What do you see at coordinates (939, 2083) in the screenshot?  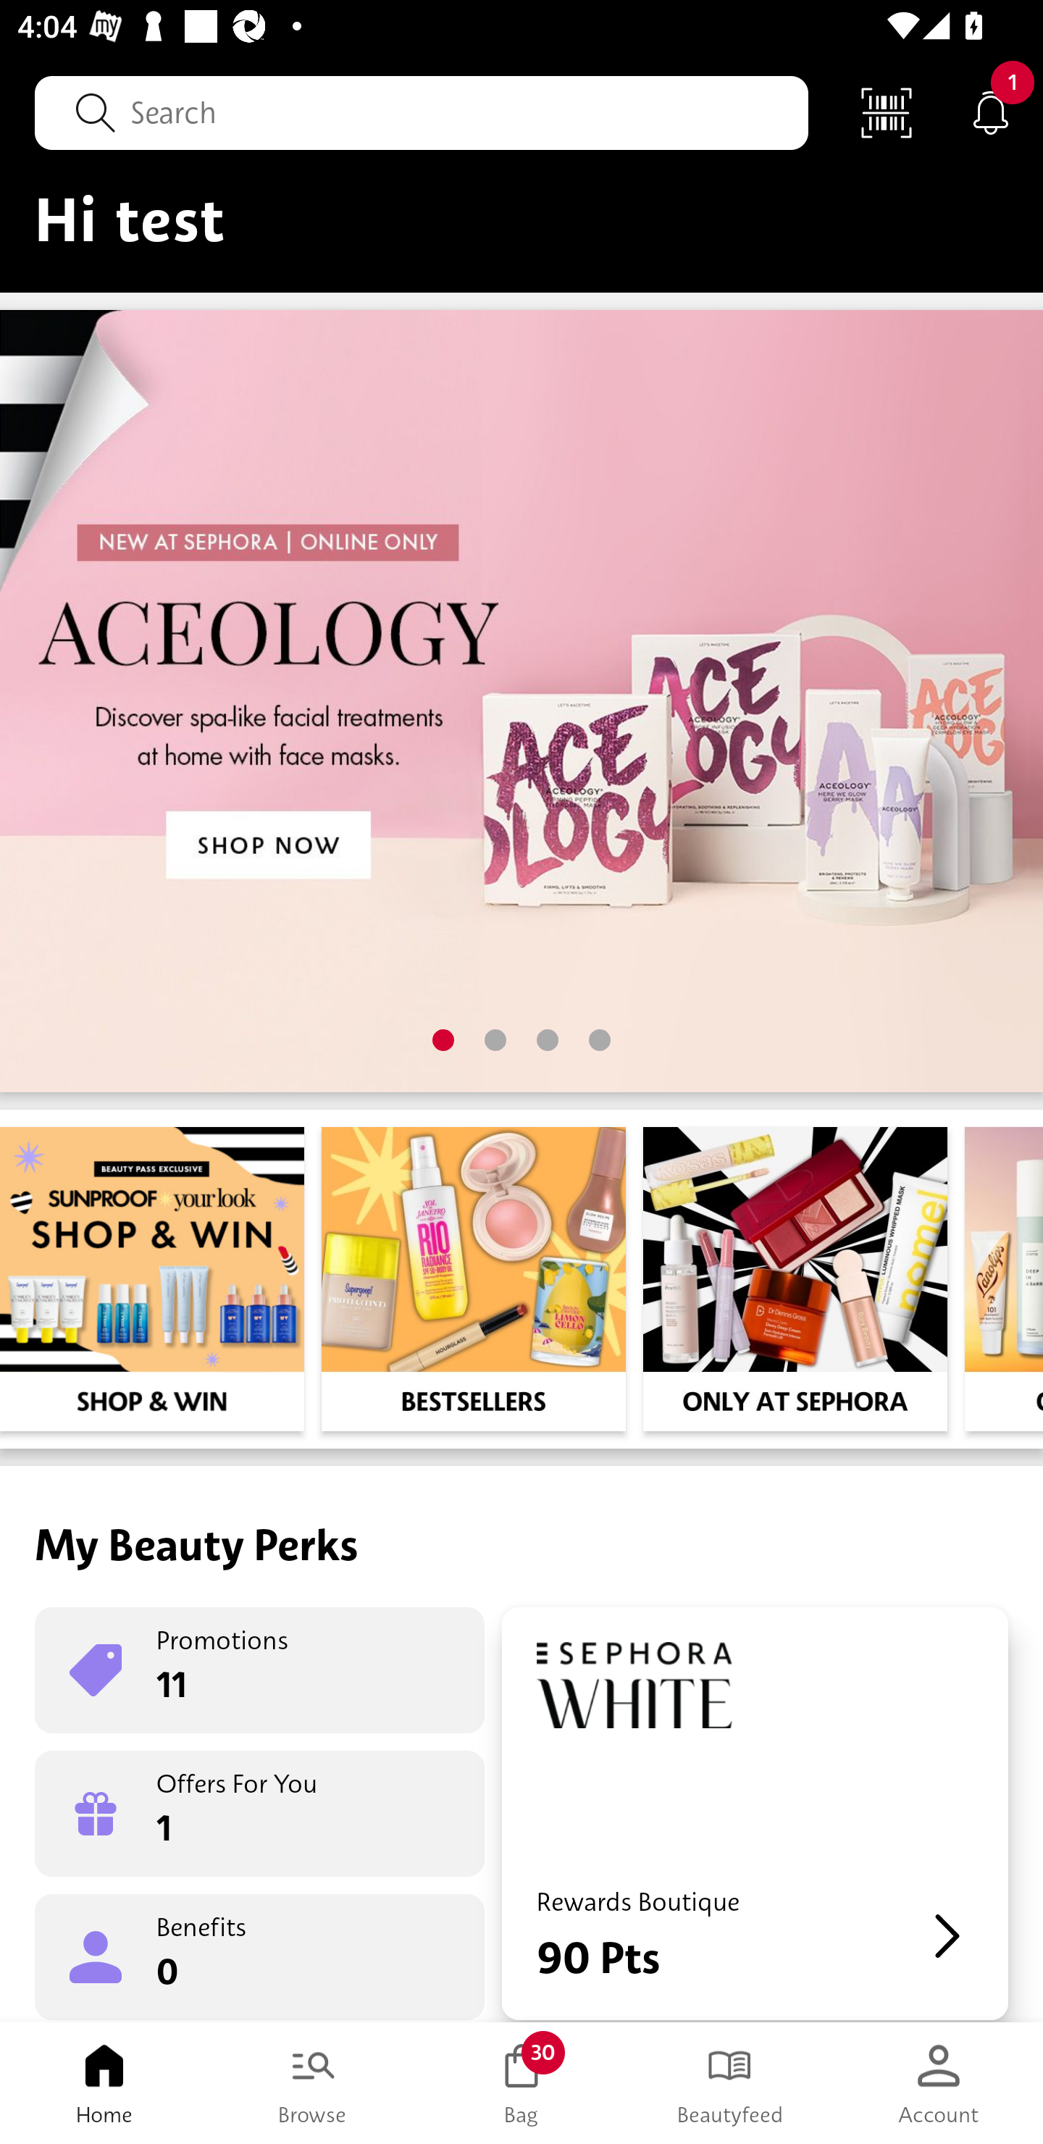 I see `Account` at bounding box center [939, 2083].